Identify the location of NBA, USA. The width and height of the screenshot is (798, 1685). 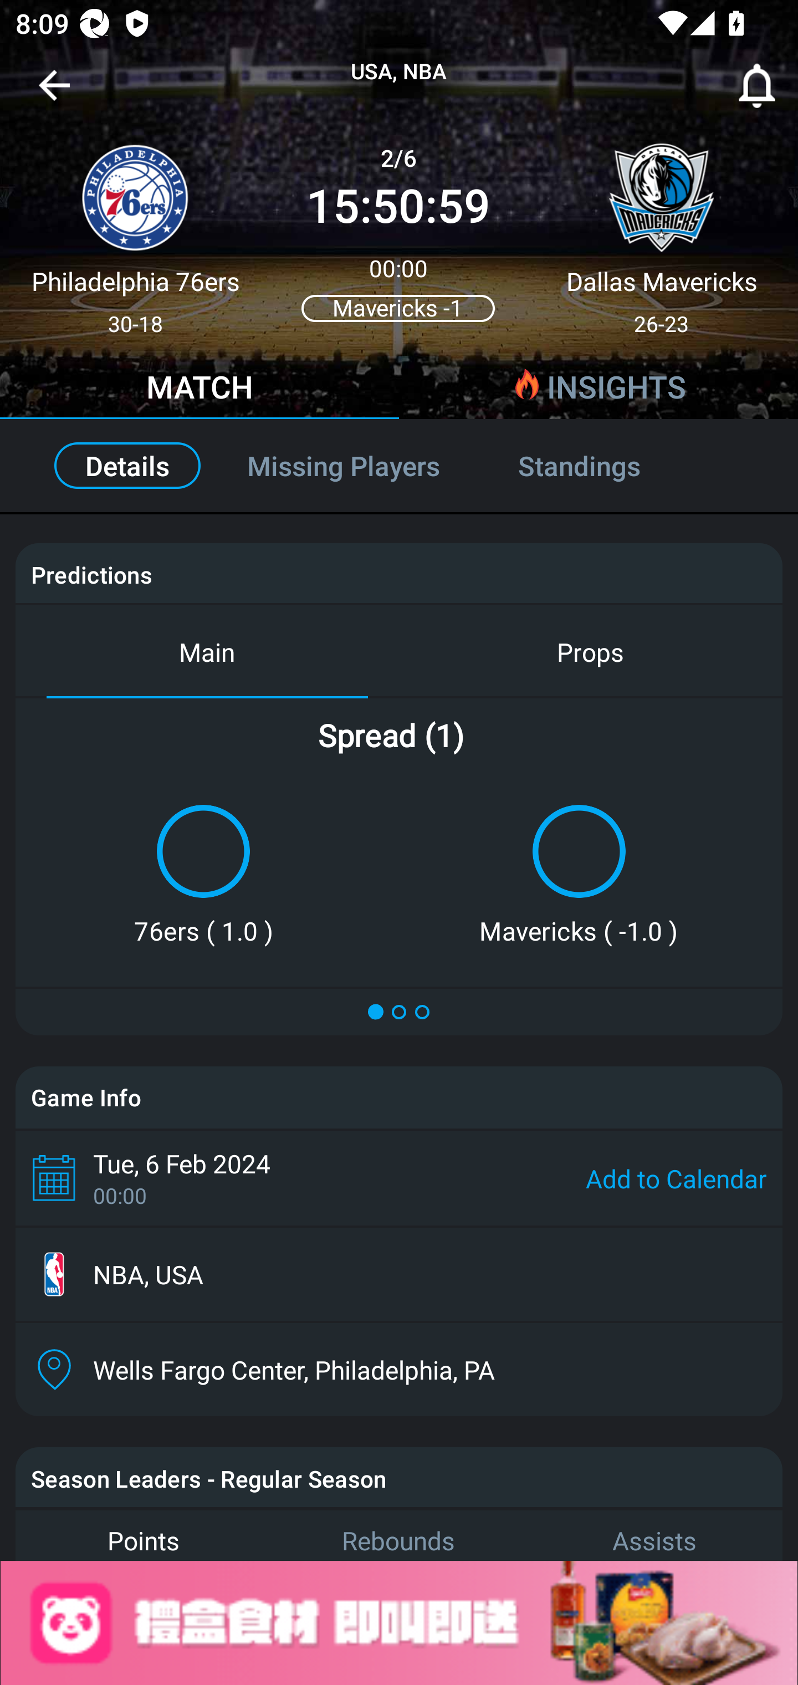
(399, 1275).